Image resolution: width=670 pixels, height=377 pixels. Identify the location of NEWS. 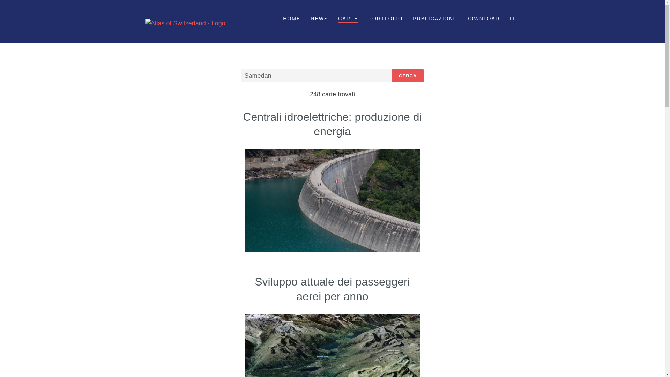
(319, 19).